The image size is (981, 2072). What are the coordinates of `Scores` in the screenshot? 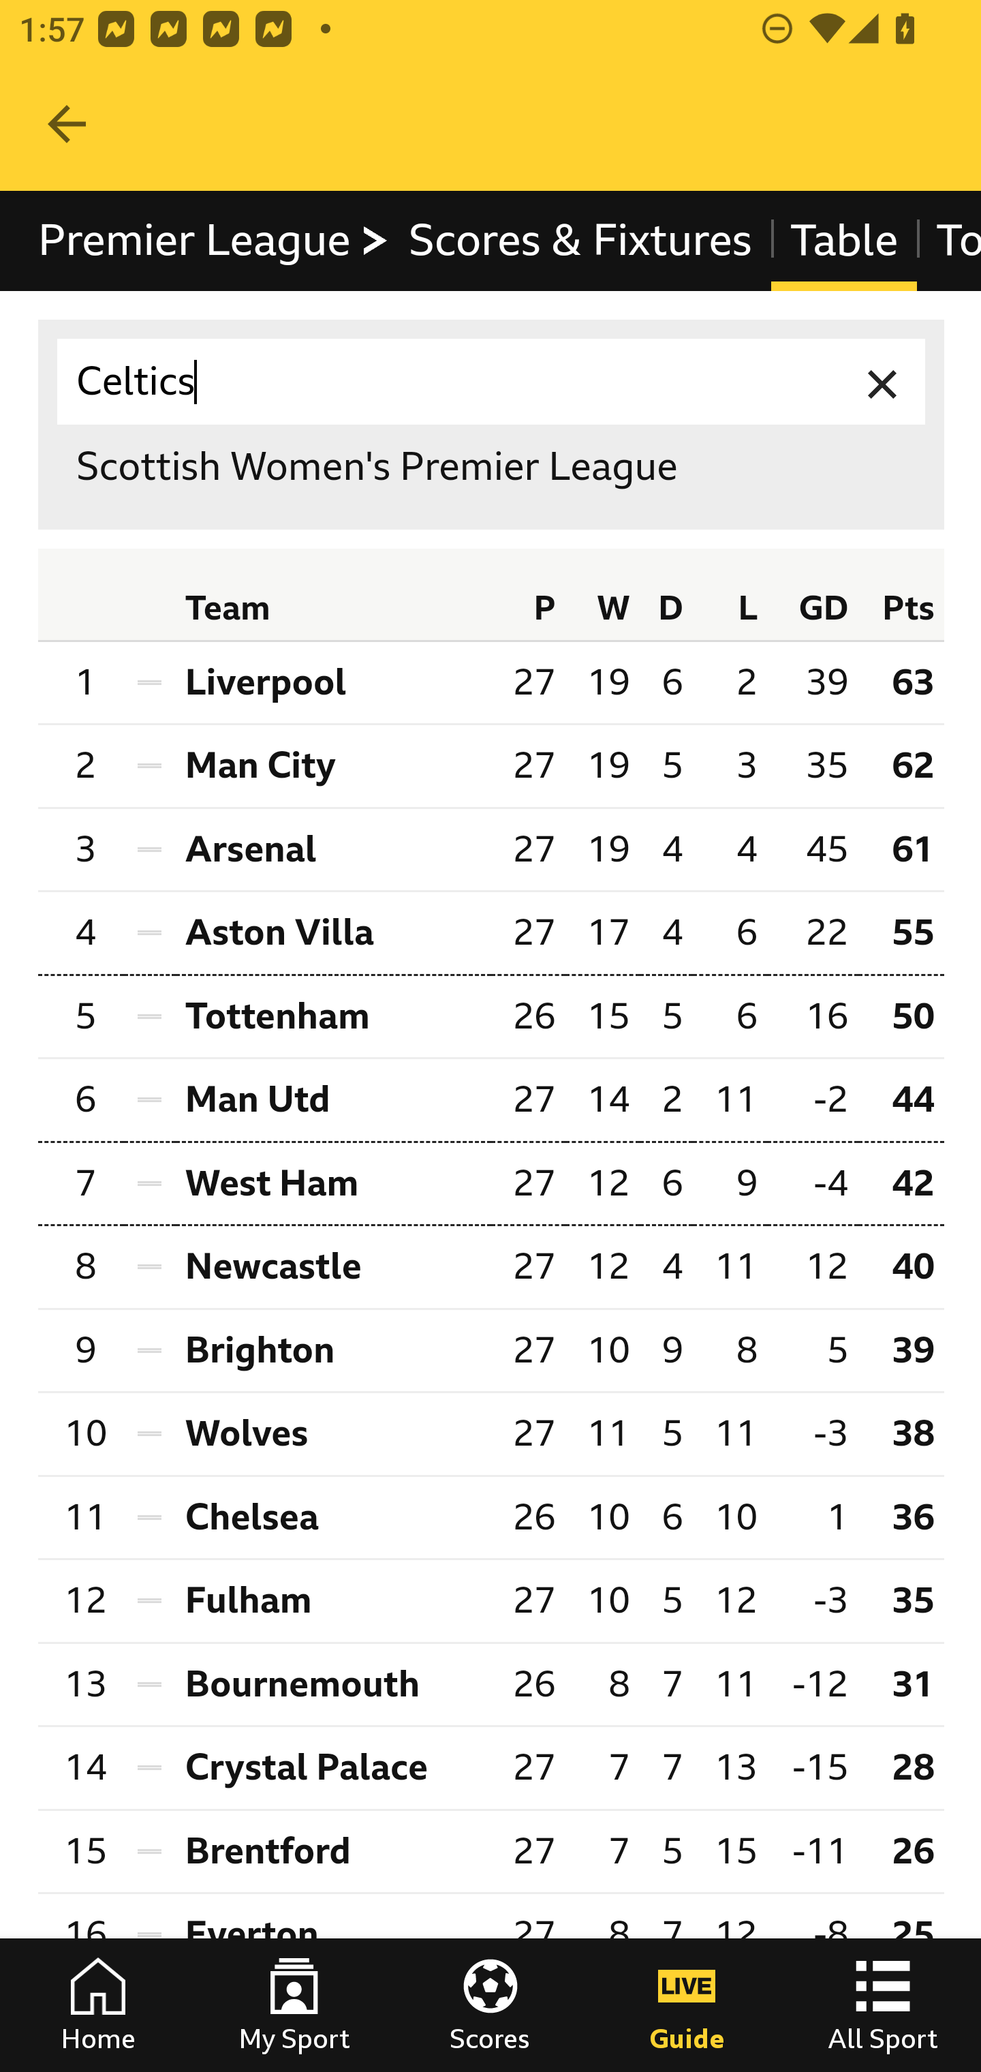 It's located at (490, 2005).